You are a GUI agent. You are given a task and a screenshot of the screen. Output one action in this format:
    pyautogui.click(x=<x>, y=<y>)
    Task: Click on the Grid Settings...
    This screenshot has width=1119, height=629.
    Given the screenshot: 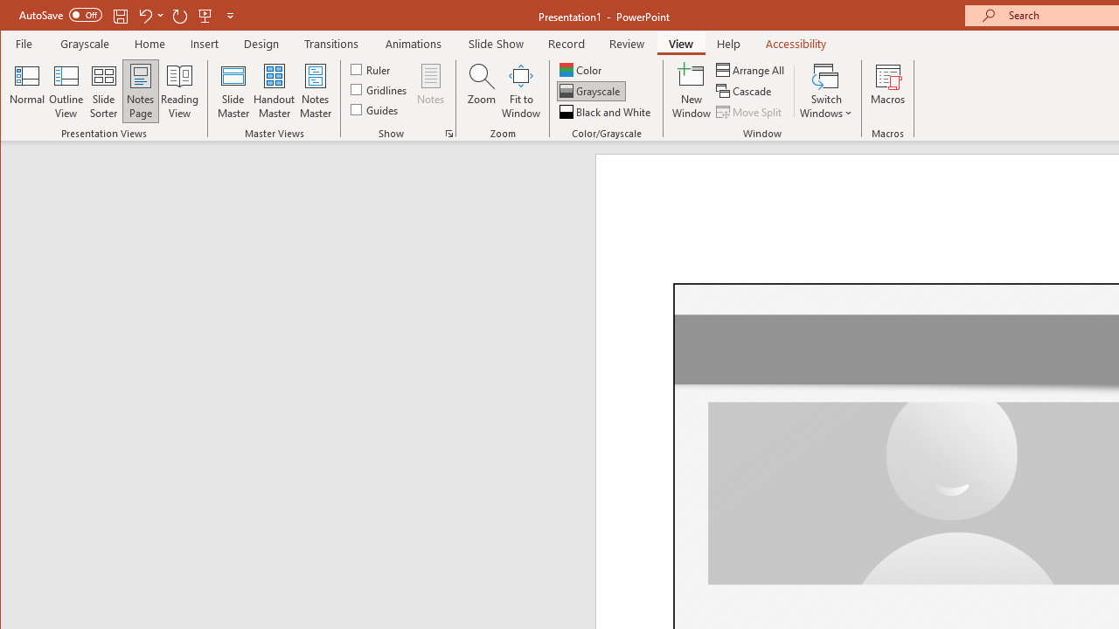 What is the action you would take?
    pyautogui.click(x=449, y=133)
    